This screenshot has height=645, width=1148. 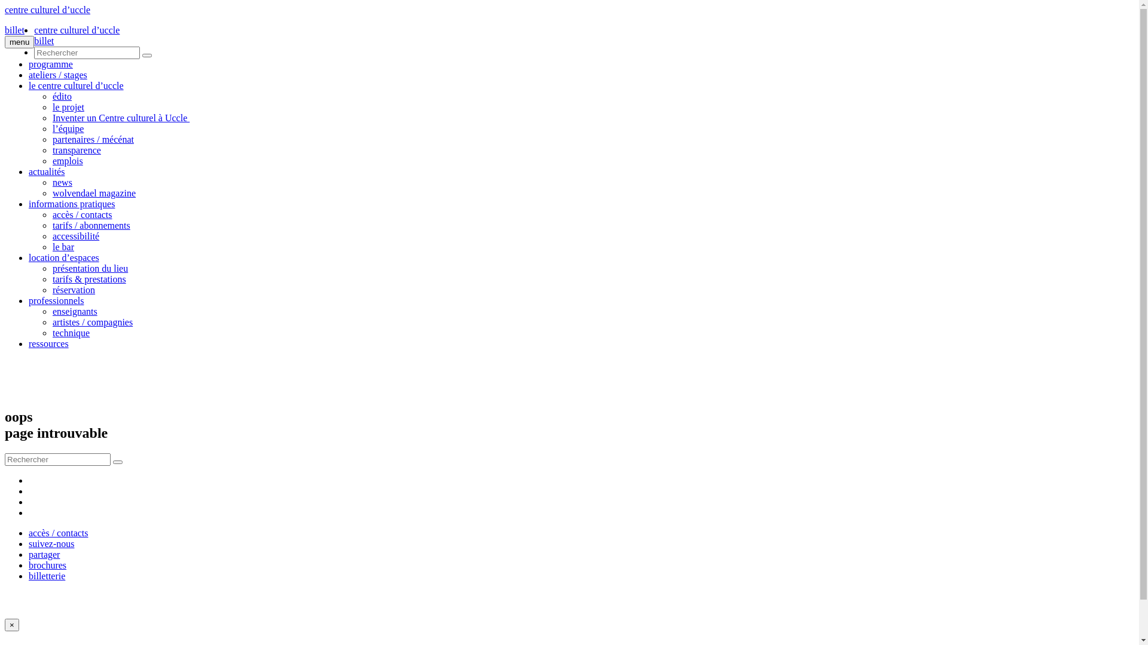 What do you see at coordinates (91, 226) in the screenshot?
I see `tarifs / abonnements` at bounding box center [91, 226].